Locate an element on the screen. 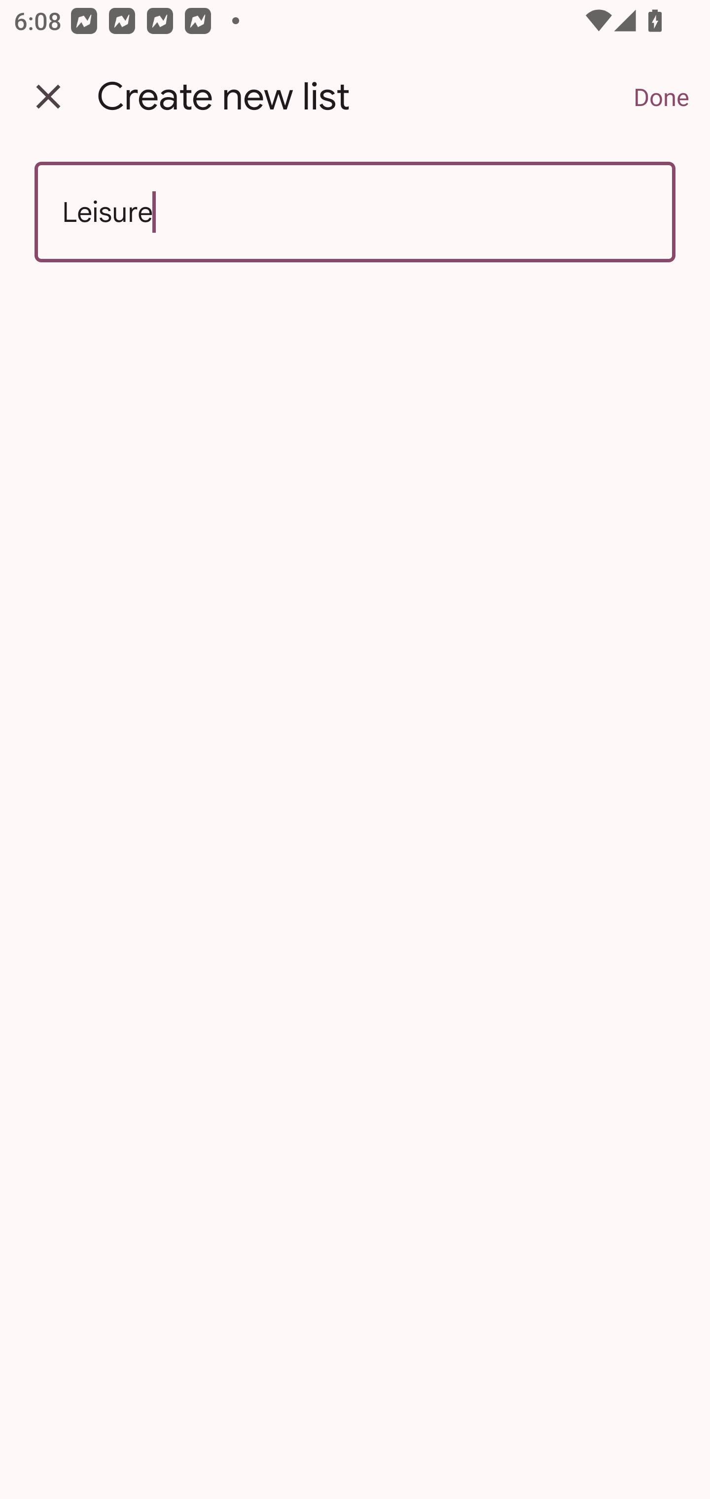 The height and width of the screenshot is (1499, 710). Leisure is located at coordinates (355, 212).